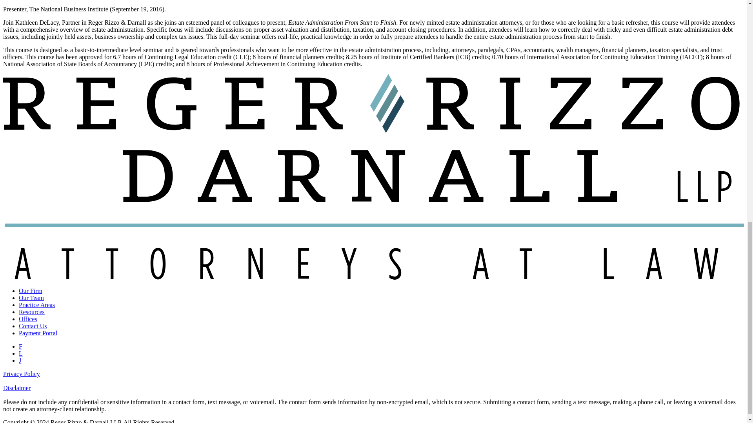 This screenshot has height=423, width=753. Describe the element at coordinates (31, 291) in the screenshot. I see `Our Firm` at that location.